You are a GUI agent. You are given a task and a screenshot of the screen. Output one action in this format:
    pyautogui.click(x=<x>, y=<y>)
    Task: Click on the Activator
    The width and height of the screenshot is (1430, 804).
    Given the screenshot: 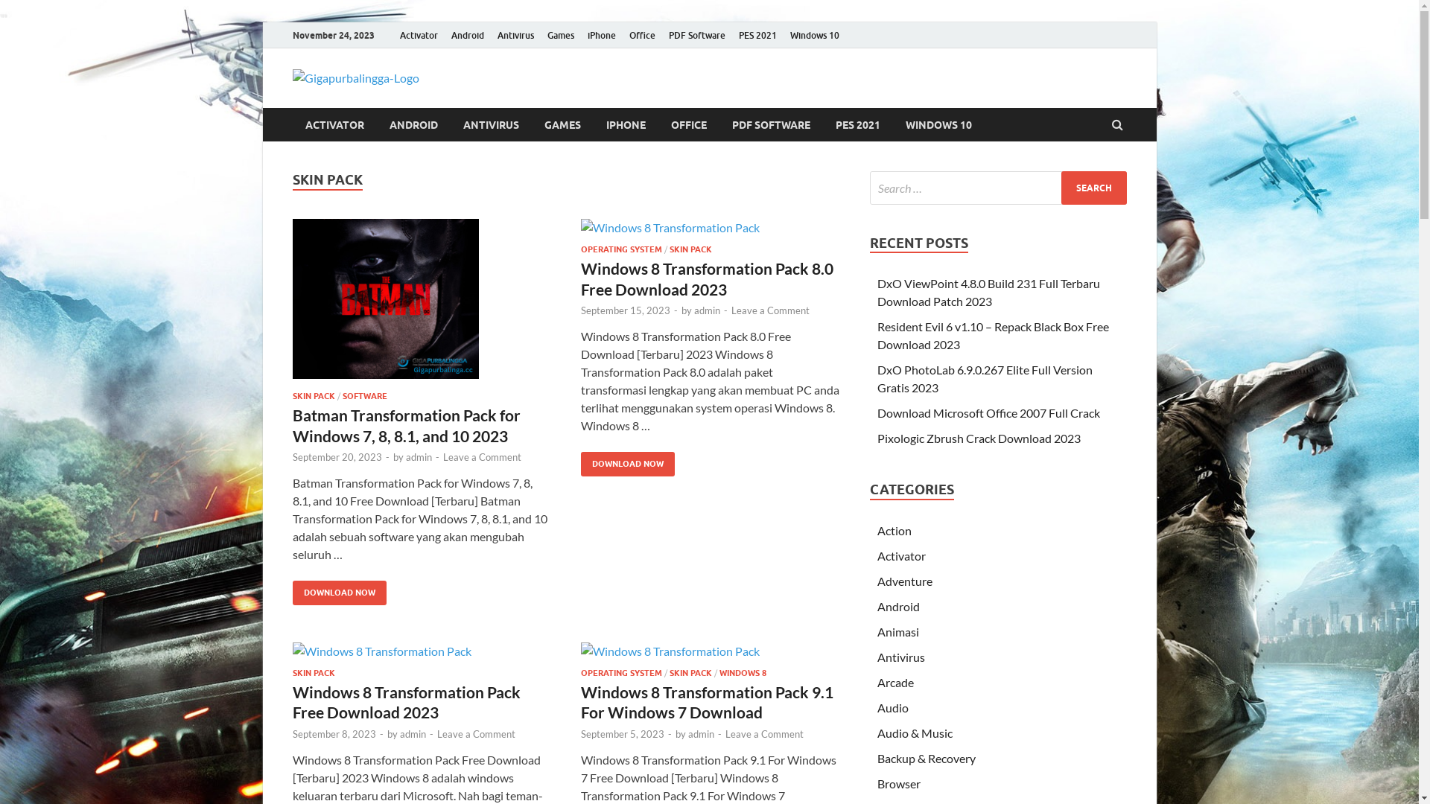 What is the action you would take?
    pyautogui.click(x=901, y=555)
    